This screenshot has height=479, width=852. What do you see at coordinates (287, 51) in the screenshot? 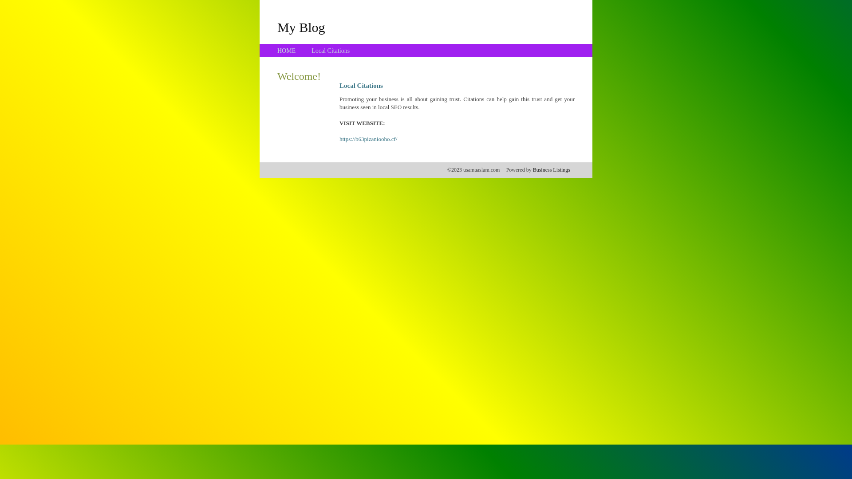
I see `HOME` at bounding box center [287, 51].